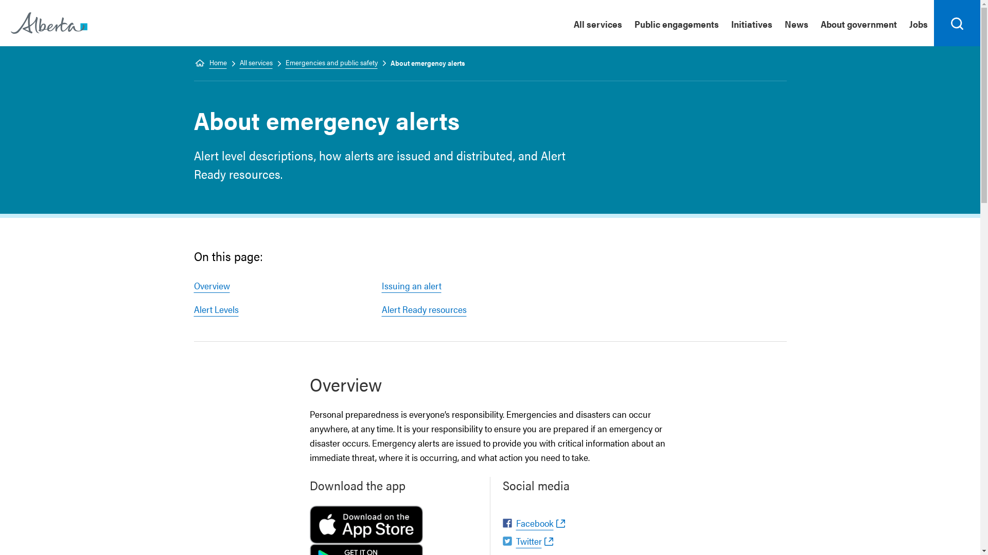 The width and height of the screenshot is (988, 555). Describe the element at coordinates (424, 309) in the screenshot. I see `Alert Ready resources` at that location.